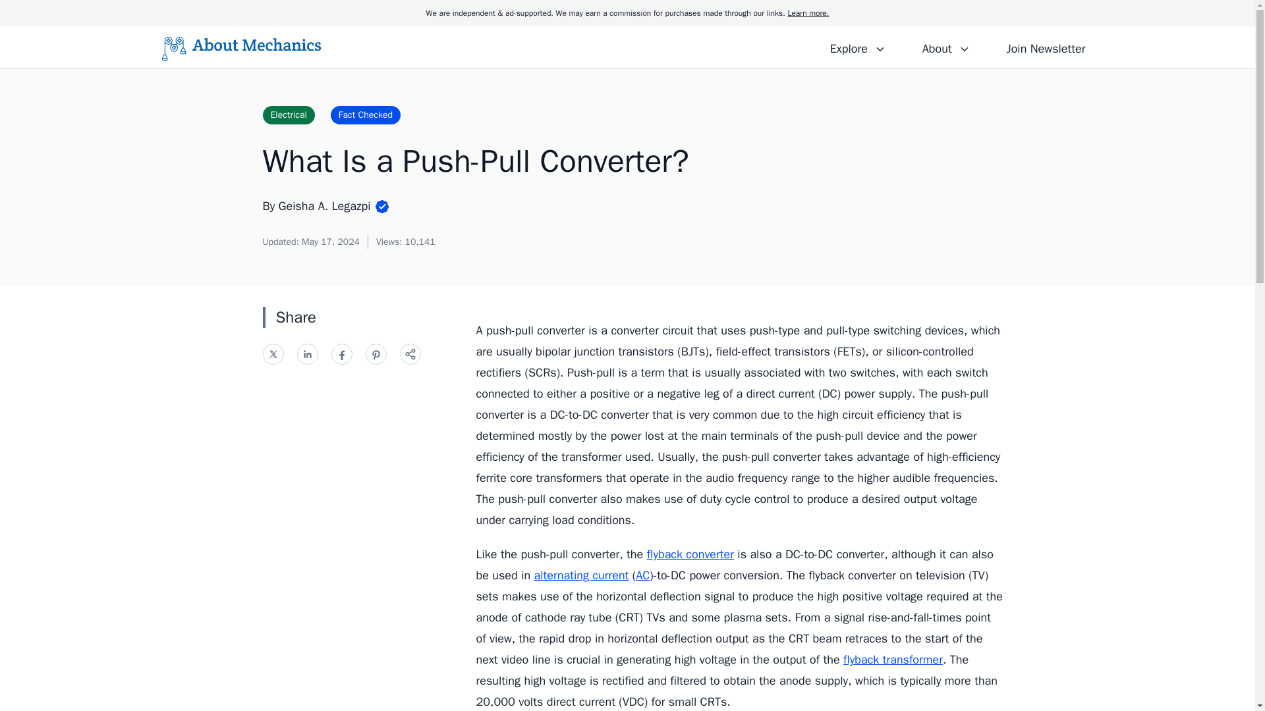  Describe the element at coordinates (581, 575) in the screenshot. I see `alternating current` at that location.